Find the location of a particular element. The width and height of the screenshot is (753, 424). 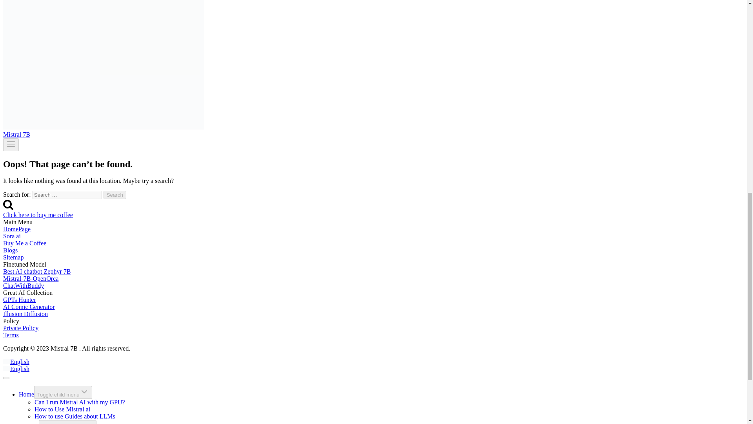

Sitemap is located at coordinates (13, 257).